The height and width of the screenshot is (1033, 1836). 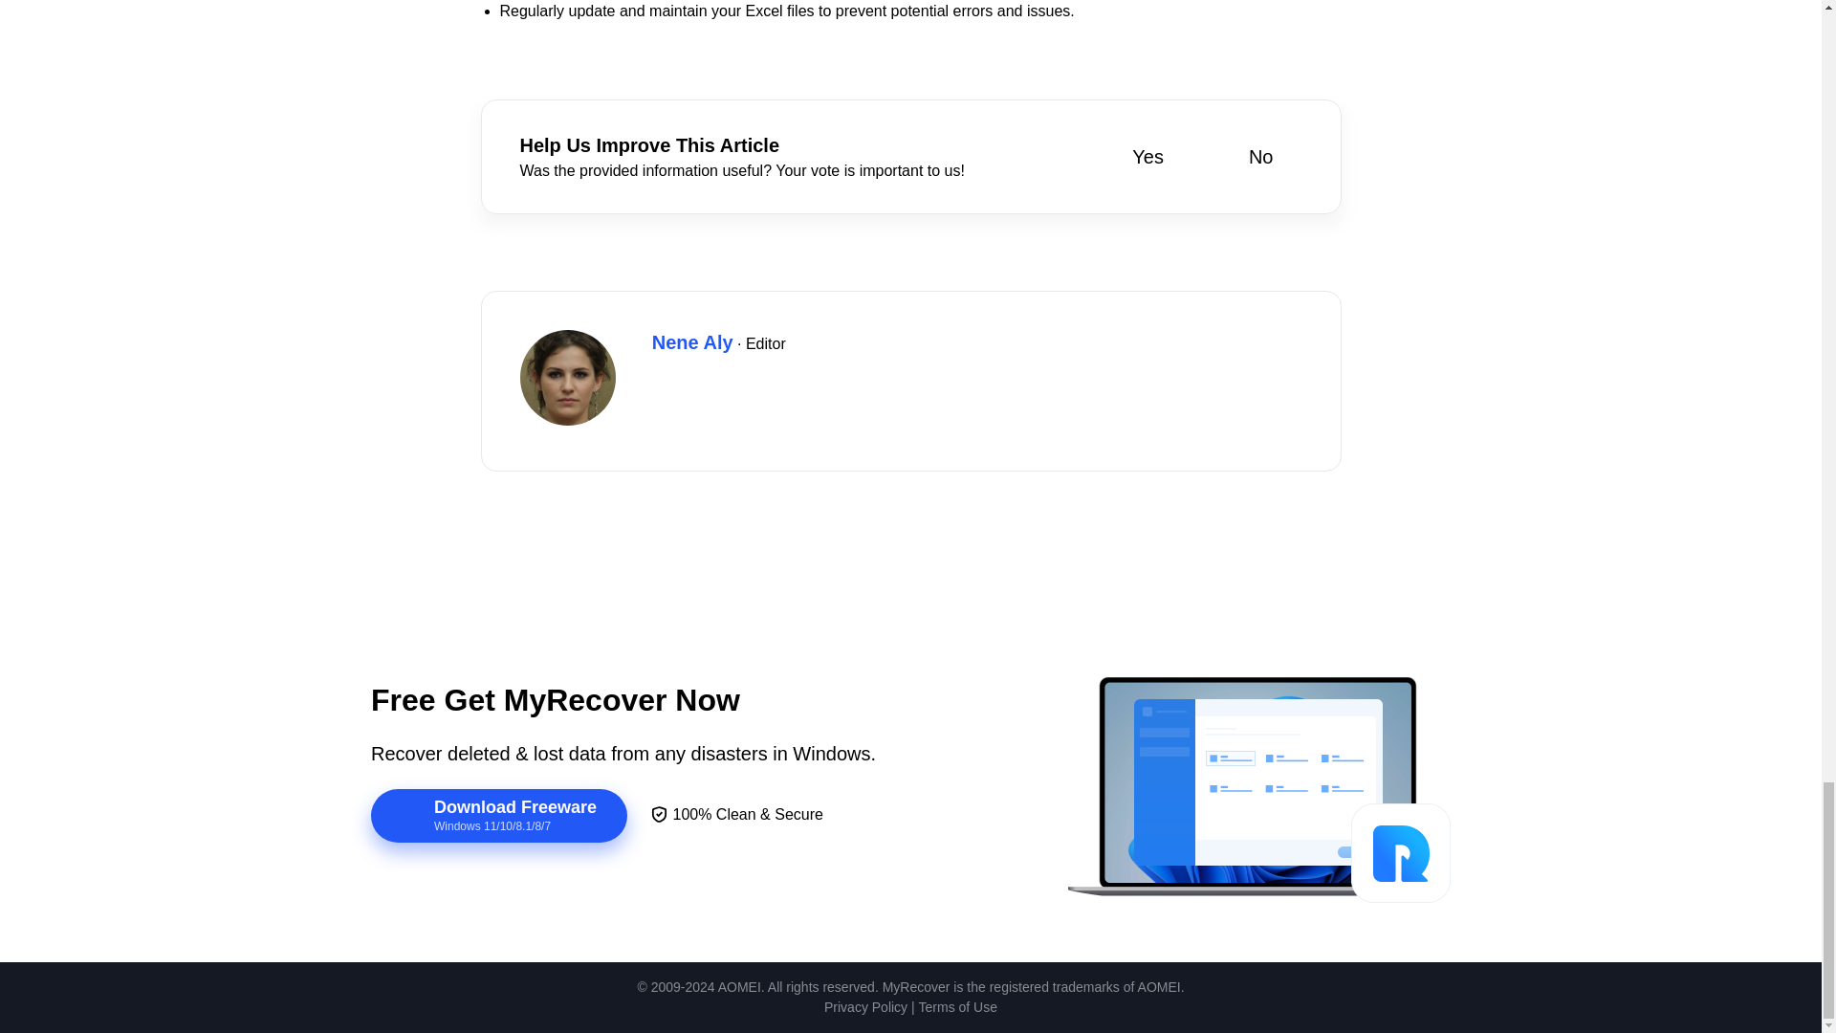 What do you see at coordinates (958, 1007) in the screenshot?
I see `Terms of Use` at bounding box center [958, 1007].